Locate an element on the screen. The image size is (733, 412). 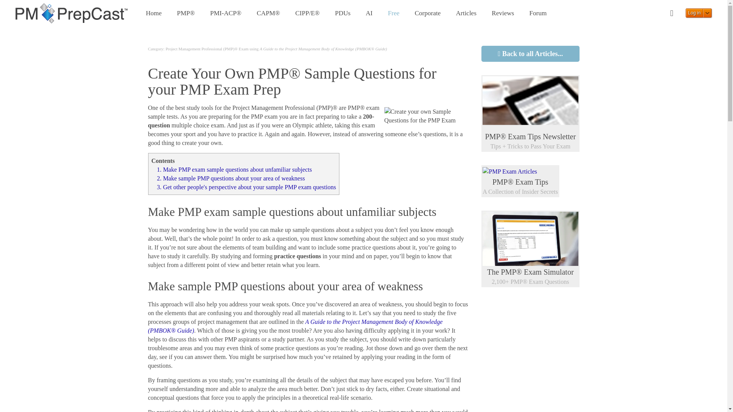
PDUs is located at coordinates (342, 13).